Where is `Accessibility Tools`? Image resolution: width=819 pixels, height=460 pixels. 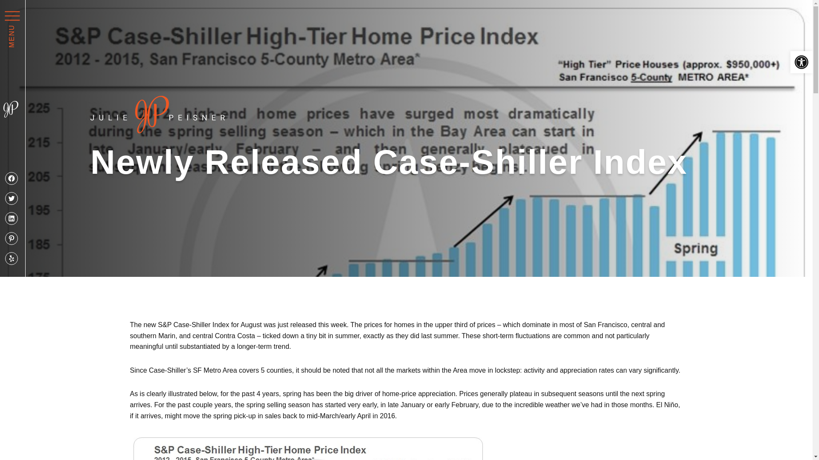
Accessibility Tools is located at coordinates (801, 62).